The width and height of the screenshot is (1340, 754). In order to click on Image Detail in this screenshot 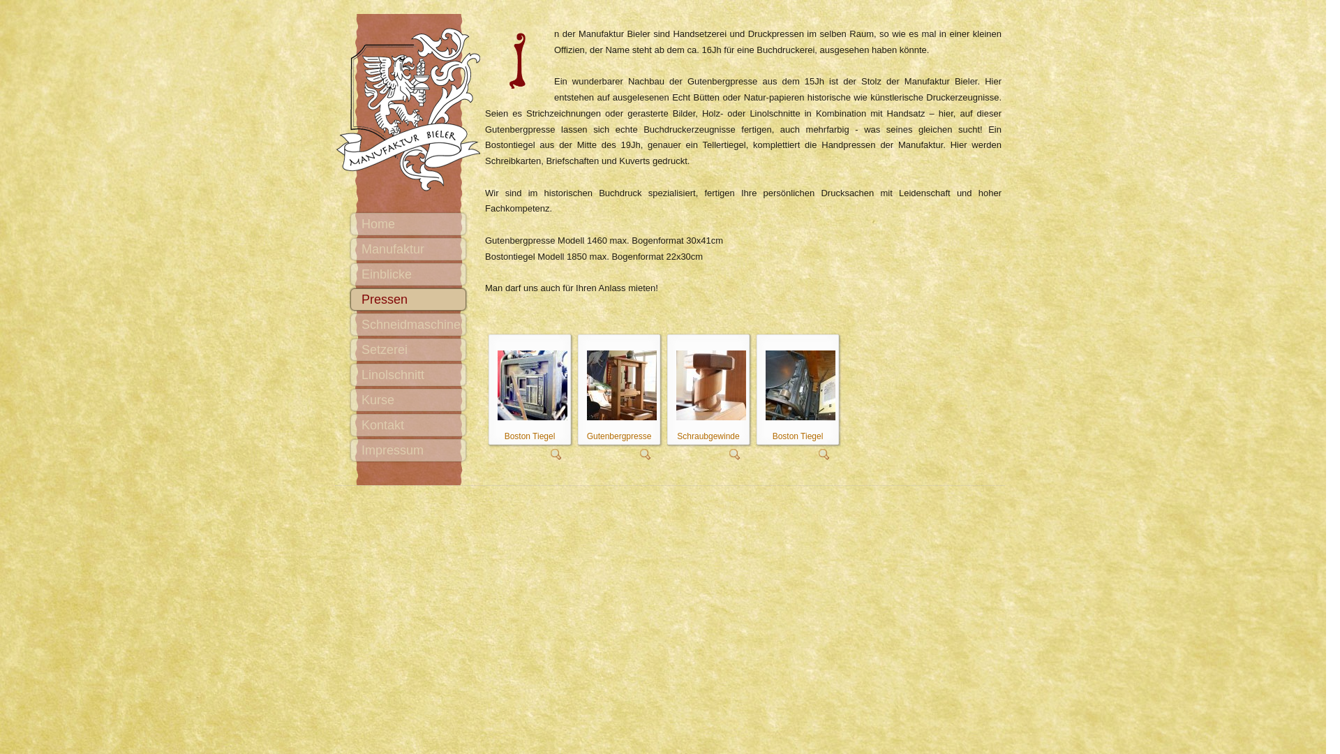, I will do `click(646, 454)`.